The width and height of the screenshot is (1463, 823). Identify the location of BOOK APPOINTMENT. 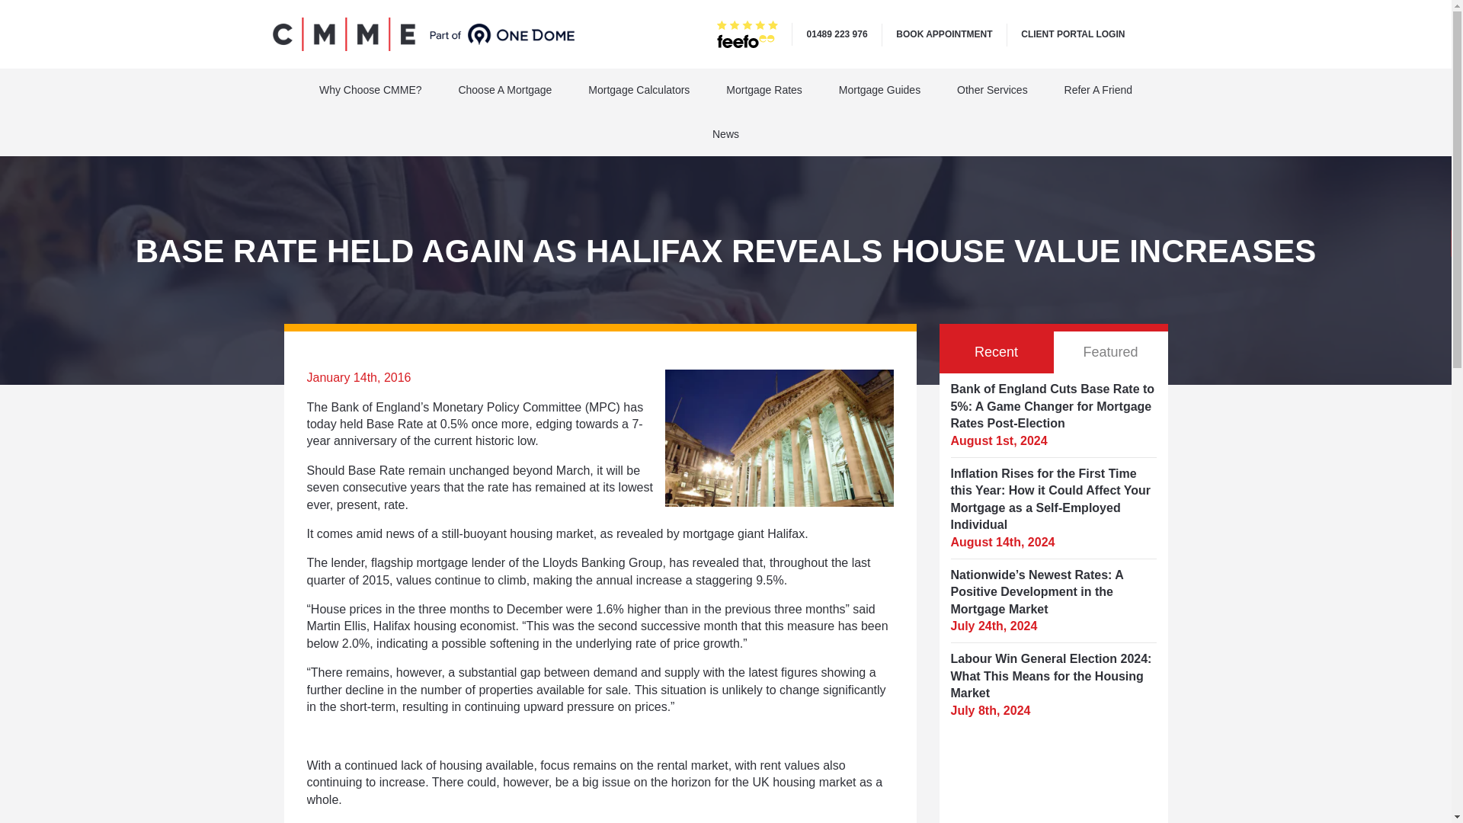
(943, 34).